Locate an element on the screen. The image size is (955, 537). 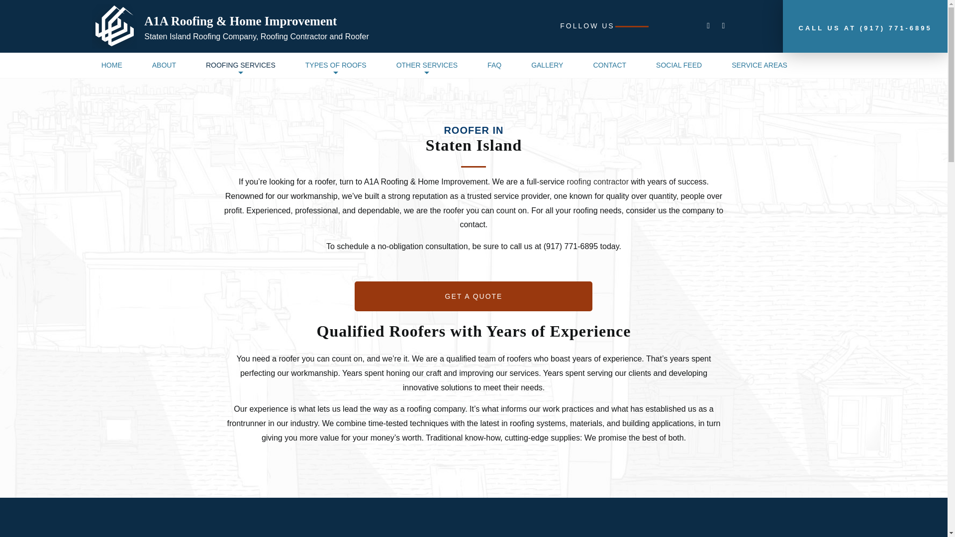
FAQ is located at coordinates (494, 66).